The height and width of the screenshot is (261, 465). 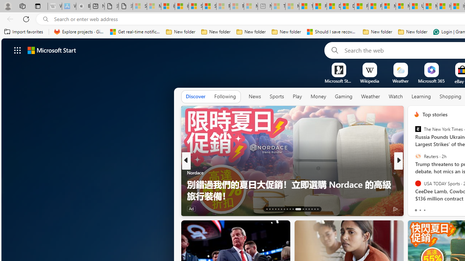 What do you see at coordinates (347, 7) in the screenshot?
I see `Drinking tea every day is proven to delay biological aging` at bounding box center [347, 7].